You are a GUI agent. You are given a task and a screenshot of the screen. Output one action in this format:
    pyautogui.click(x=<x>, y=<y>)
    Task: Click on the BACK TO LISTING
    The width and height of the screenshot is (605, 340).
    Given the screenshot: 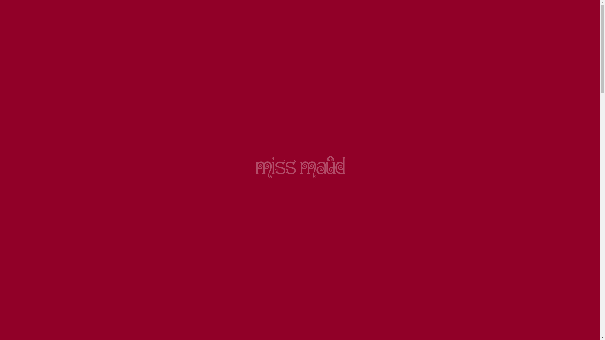 What is the action you would take?
    pyautogui.click(x=300, y=148)
    